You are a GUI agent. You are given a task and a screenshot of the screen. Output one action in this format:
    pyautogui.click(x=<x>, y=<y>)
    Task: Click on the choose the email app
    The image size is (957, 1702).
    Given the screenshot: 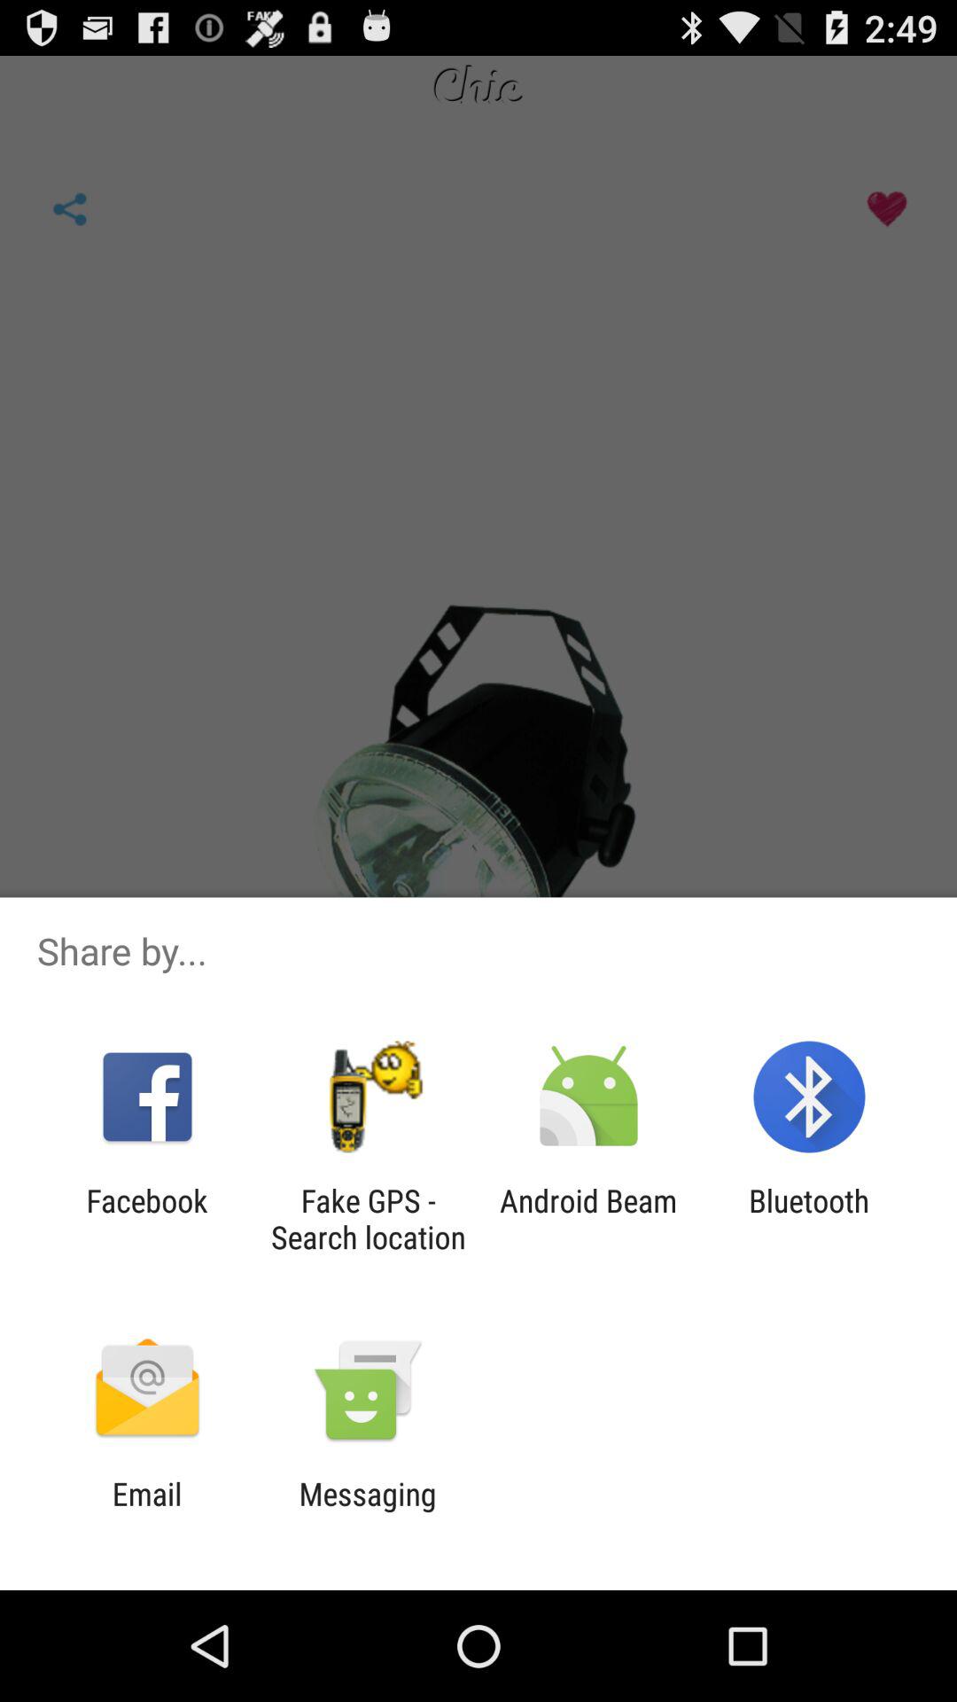 What is the action you would take?
    pyautogui.click(x=147, y=1512)
    